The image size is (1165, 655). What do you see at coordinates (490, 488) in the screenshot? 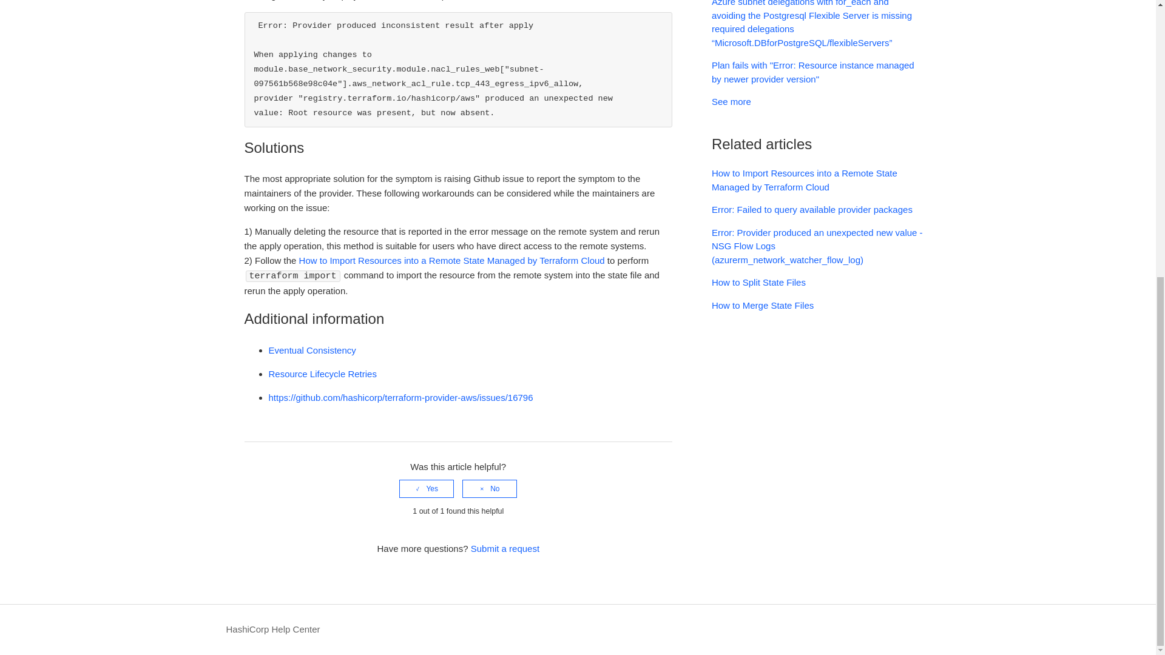
I see `No` at bounding box center [490, 488].